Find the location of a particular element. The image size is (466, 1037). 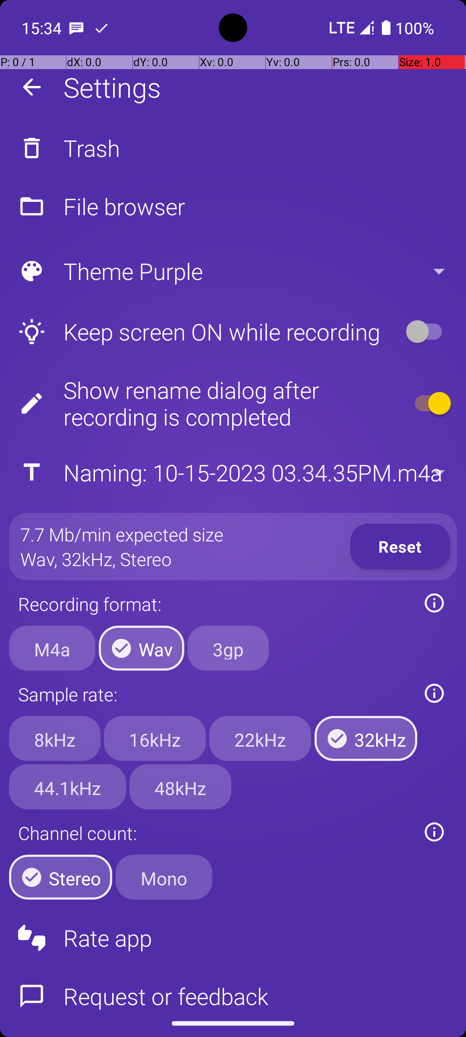

Wav, 32kHz, Stereo is located at coordinates (96, 559).